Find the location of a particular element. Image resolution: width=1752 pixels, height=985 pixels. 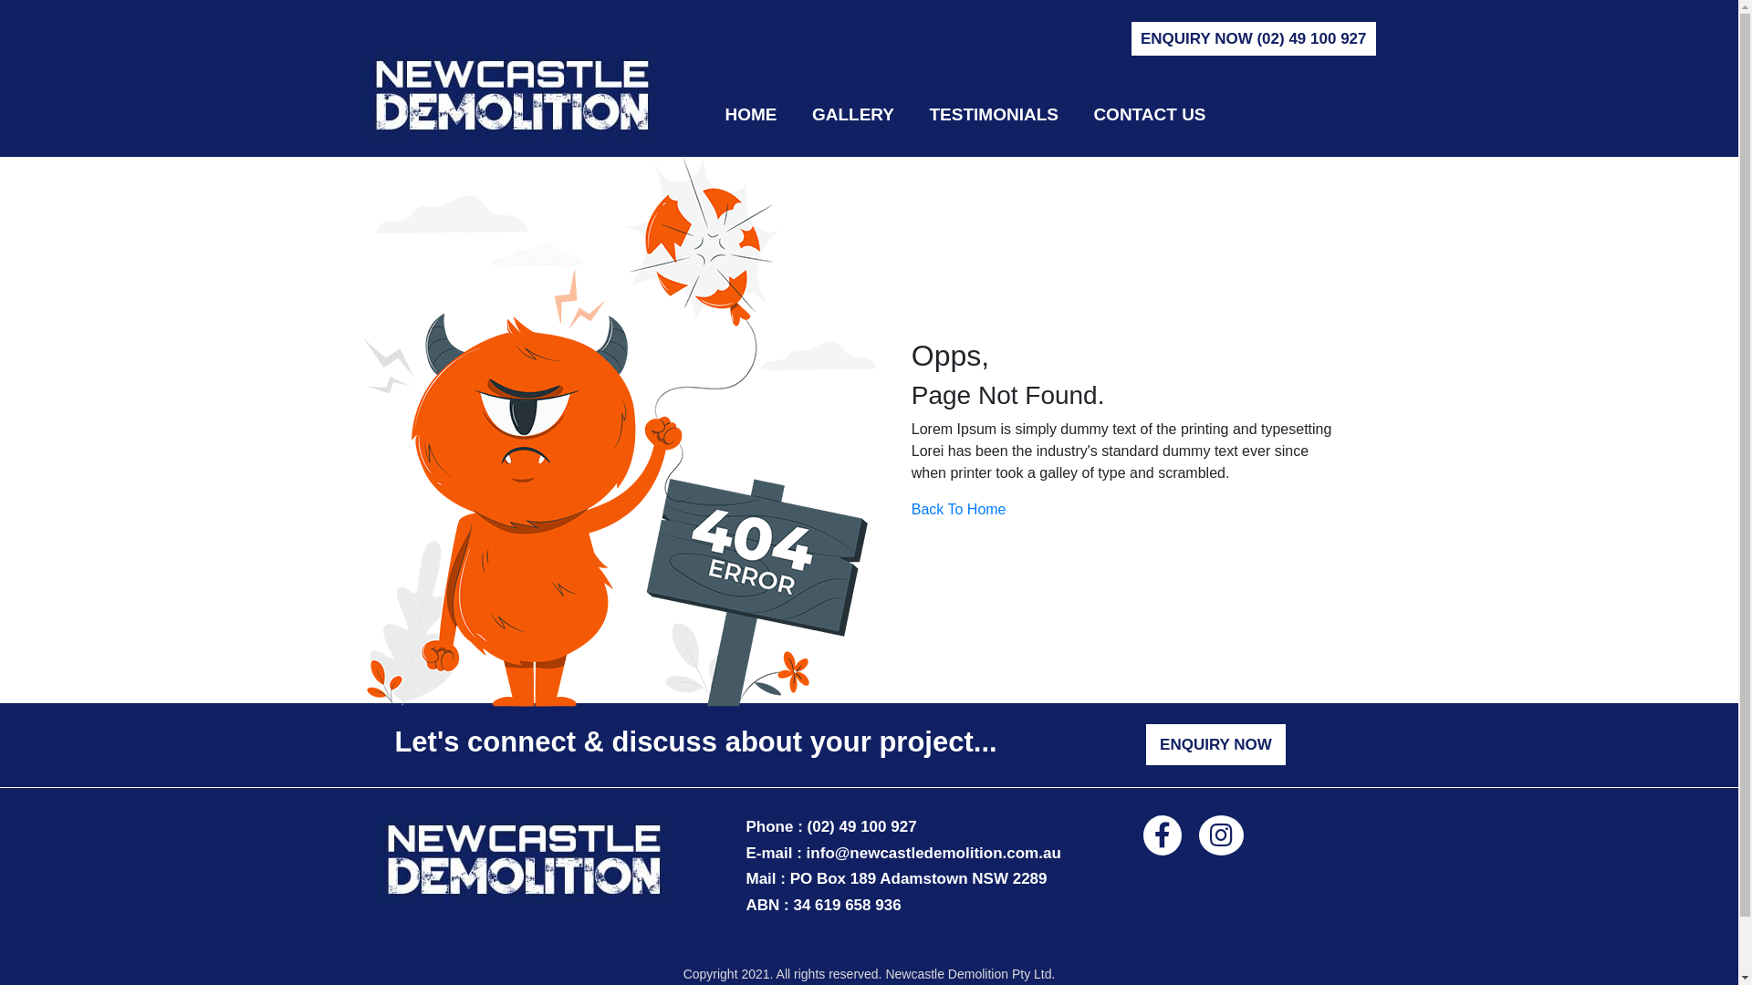

HOME is located at coordinates (750, 115).